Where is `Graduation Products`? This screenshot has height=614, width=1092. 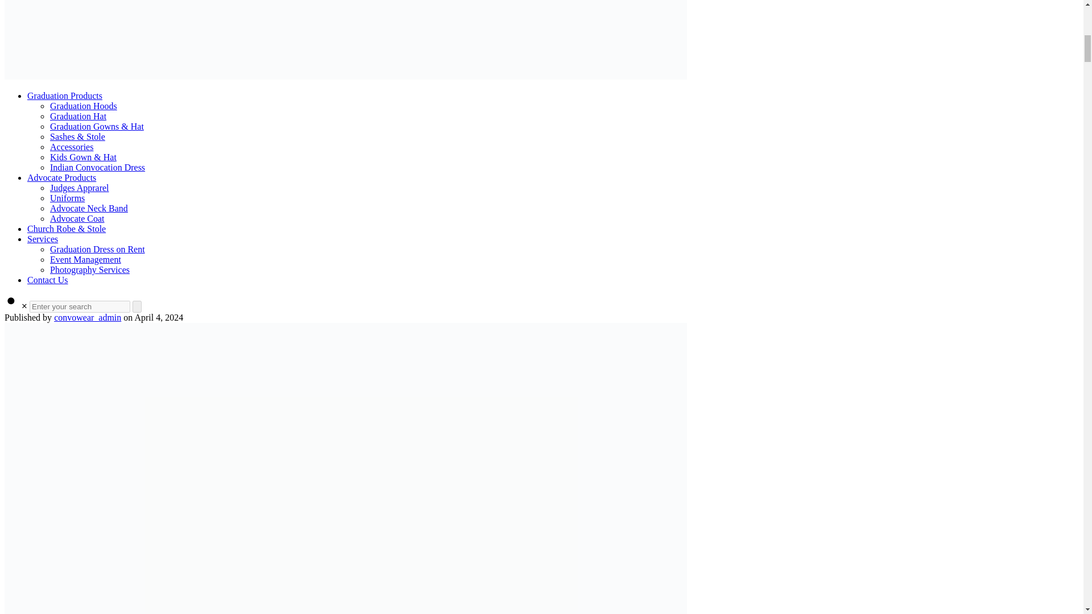 Graduation Products is located at coordinates (65, 96).